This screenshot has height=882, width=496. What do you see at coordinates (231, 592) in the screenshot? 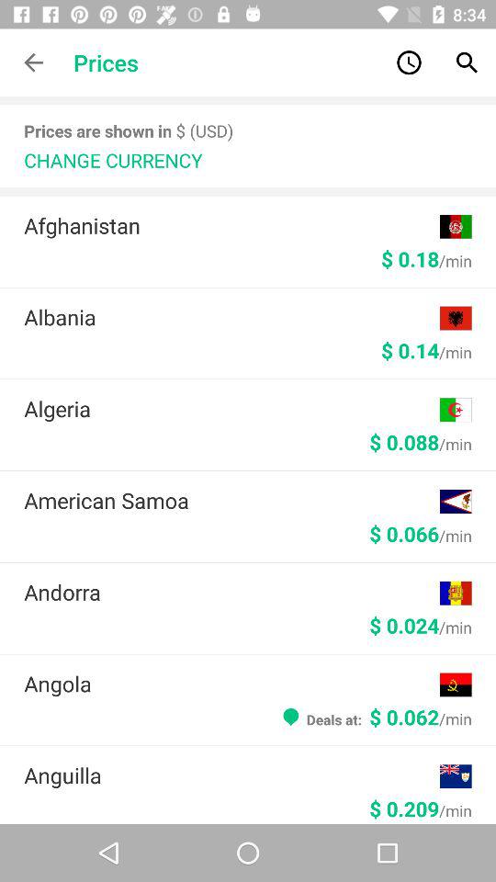
I see `tap andorra` at bounding box center [231, 592].